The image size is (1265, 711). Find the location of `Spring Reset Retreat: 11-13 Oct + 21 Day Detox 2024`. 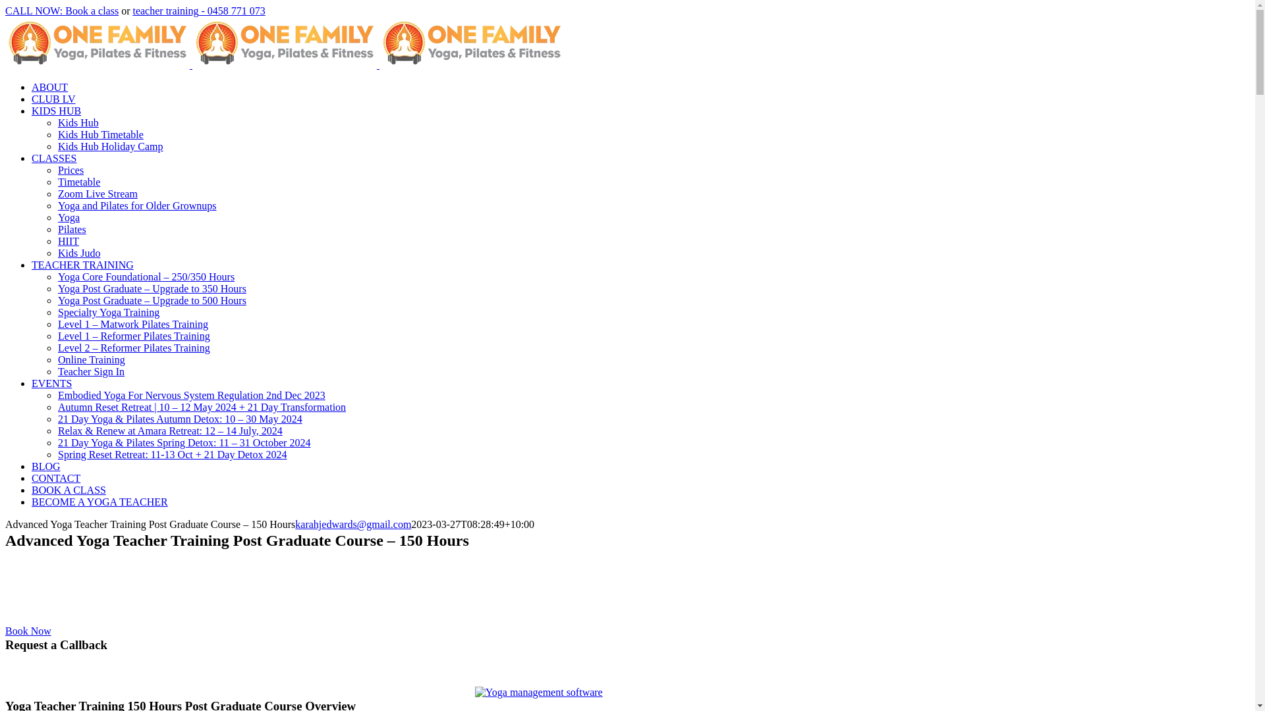

Spring Reset Retreat: 11-13 Oct + 21 Day Detox 2024 is located at coordinates (173, 454).